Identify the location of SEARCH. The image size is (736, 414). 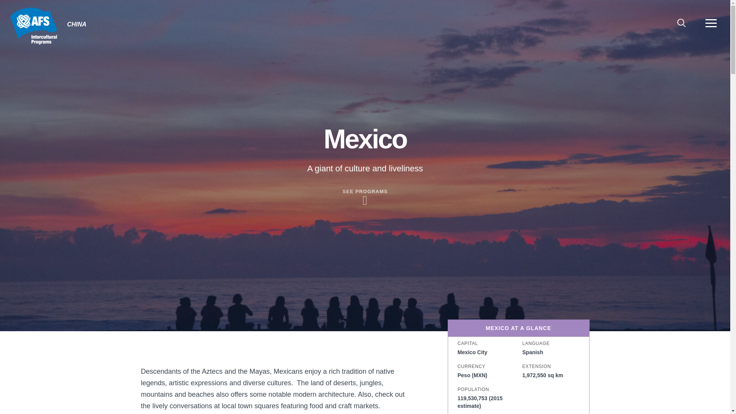
(682, 23).